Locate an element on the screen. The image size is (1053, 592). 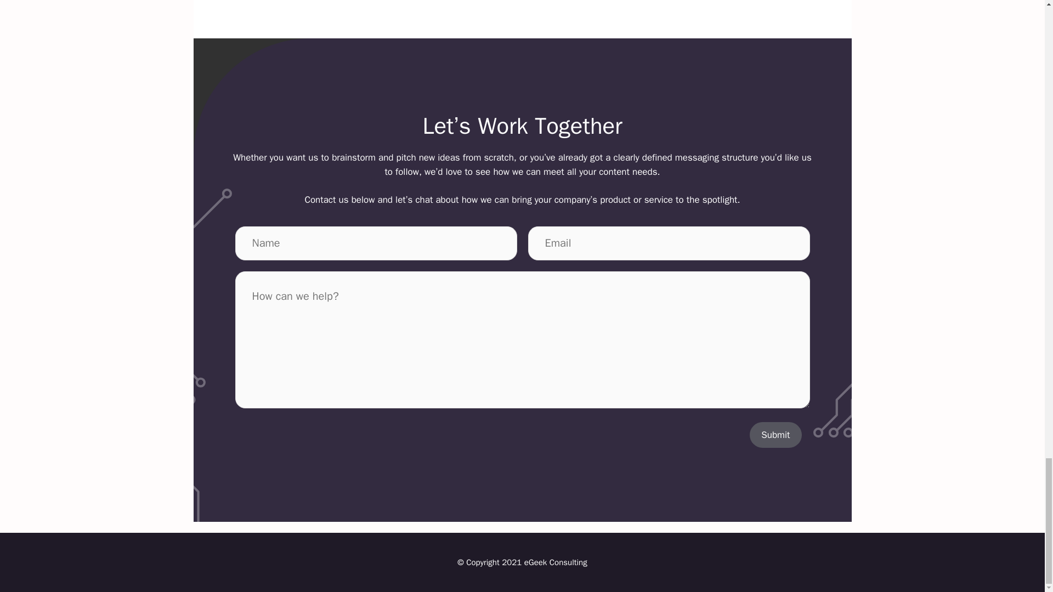
Email is located at coordinates (668, 243).